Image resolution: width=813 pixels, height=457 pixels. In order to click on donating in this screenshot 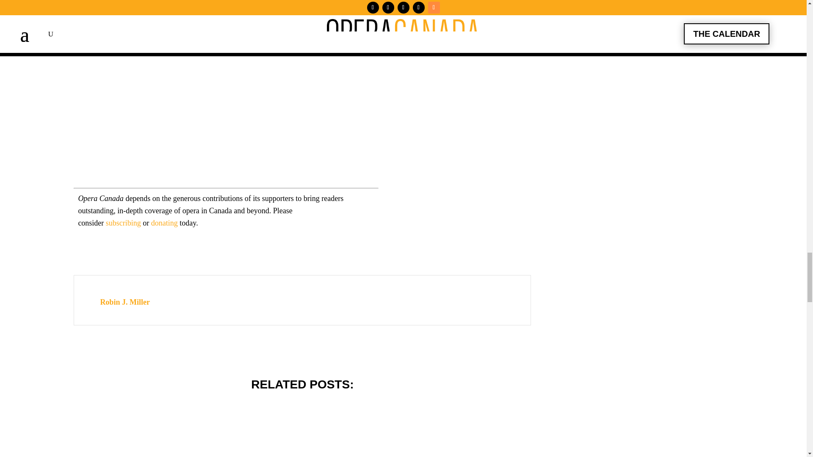, I will do `click(37, 429)`.